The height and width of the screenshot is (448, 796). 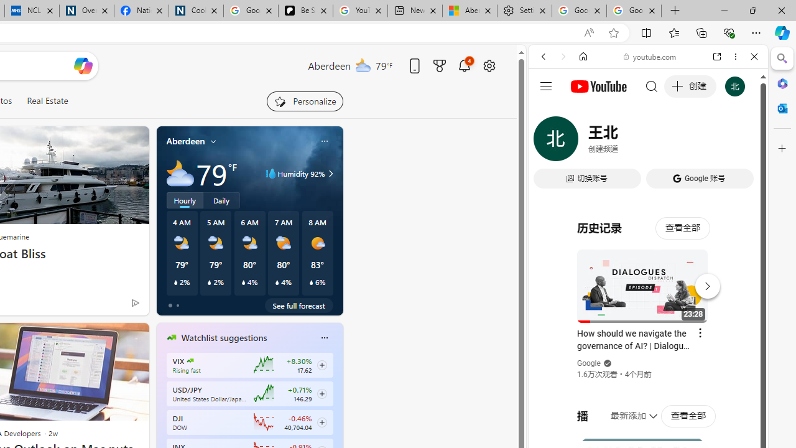 What do you see at coordinates (298, 305) in the screenshot?
I see `See full forecast` at bounding box center [298, 305].